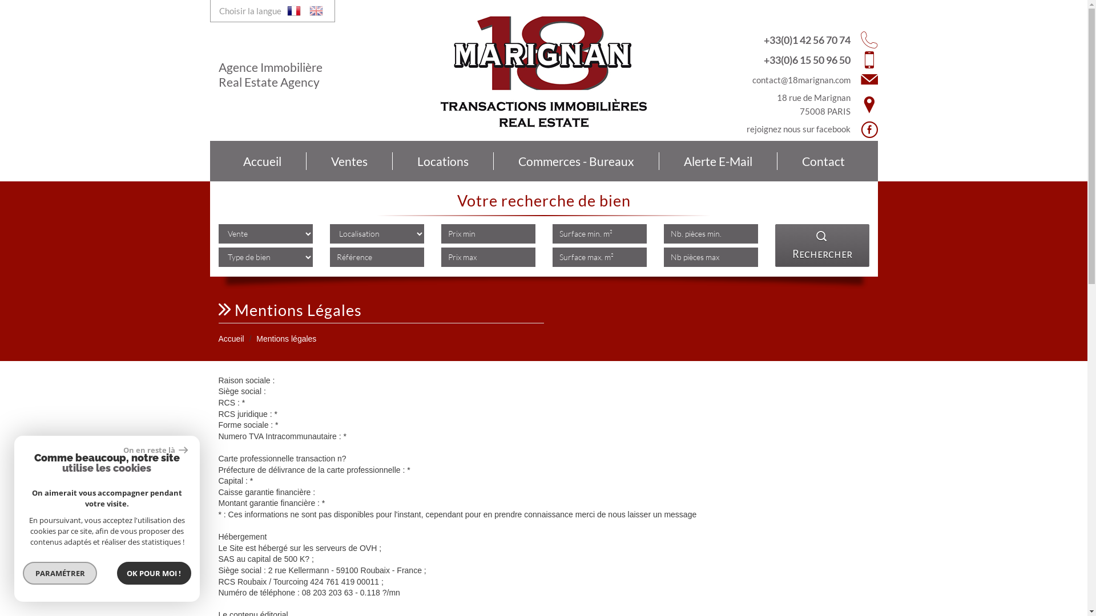 The height and width of the screenshot is (616, 1096). I want to click on rejoignez nous sur facebook, so click(795, 129).